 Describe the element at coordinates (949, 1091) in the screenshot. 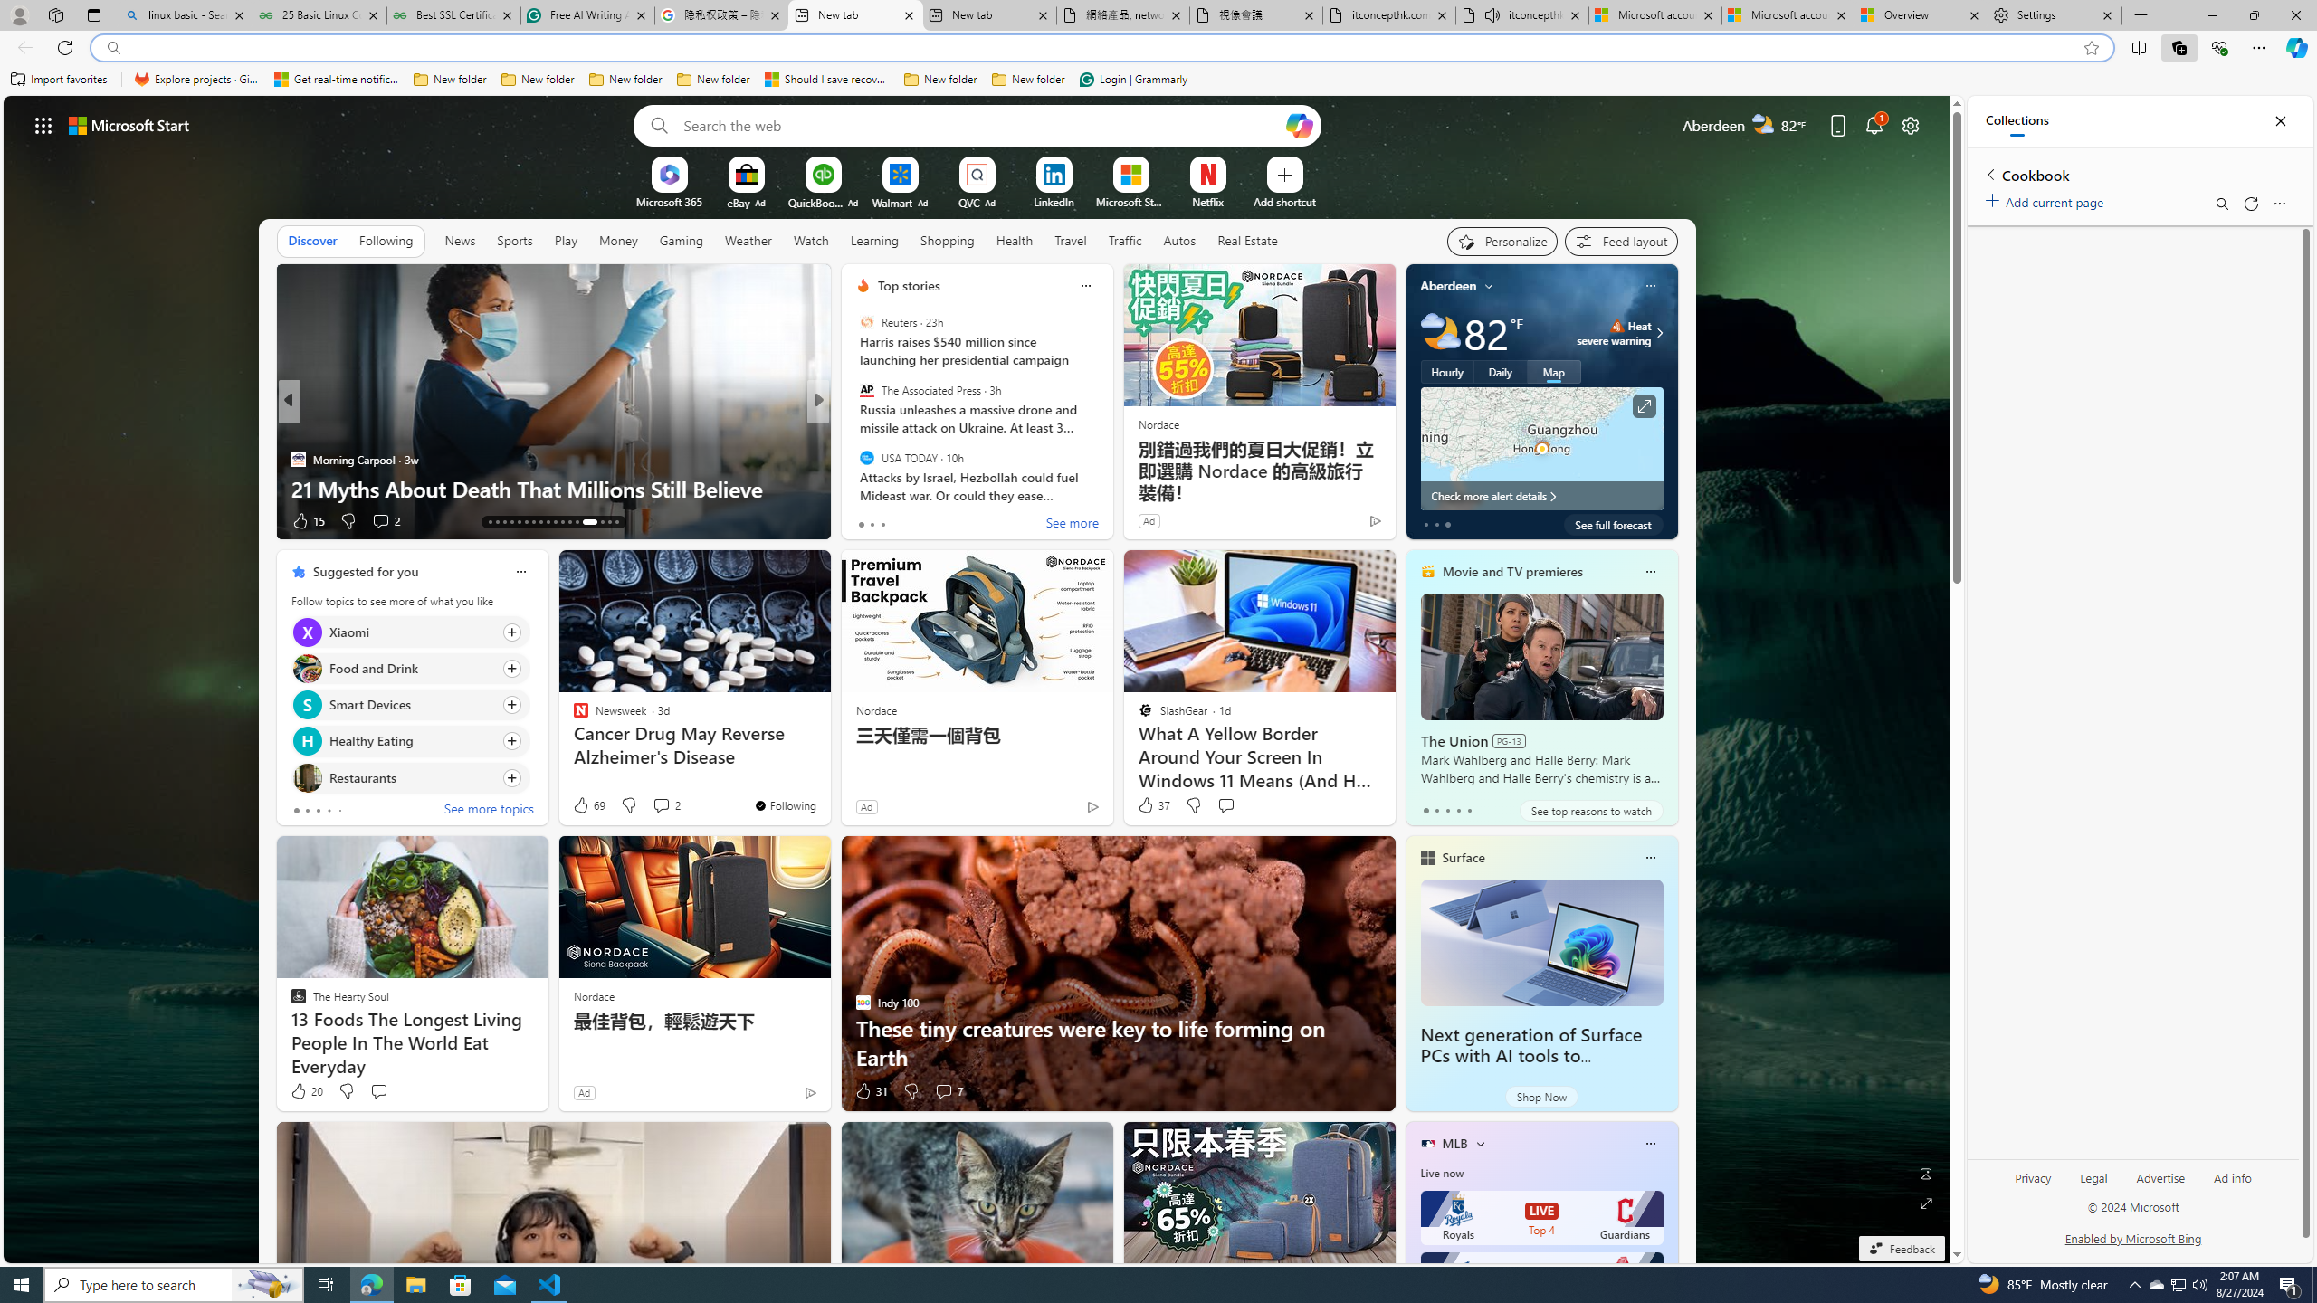

I see `View comments 7 Comment` at that location.